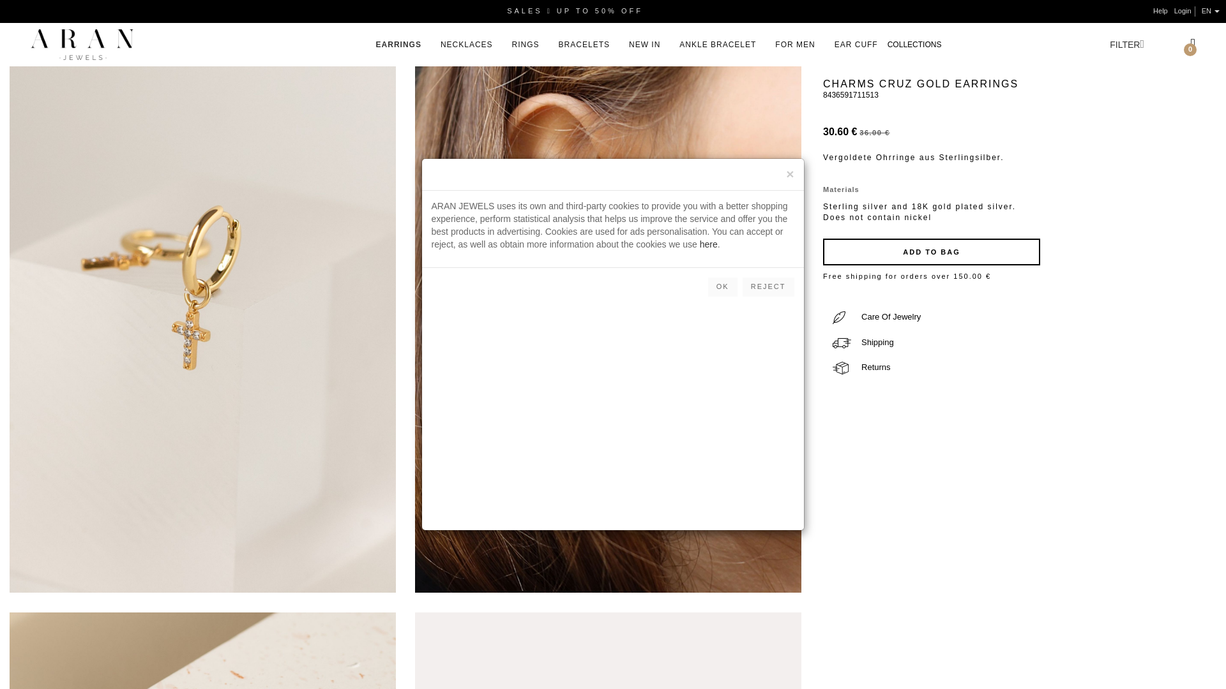 The image size is (1226, 689). Describe the element at coordinates (718, 45) in the screenshot. I see `ANKLE BRACELET` at that location.